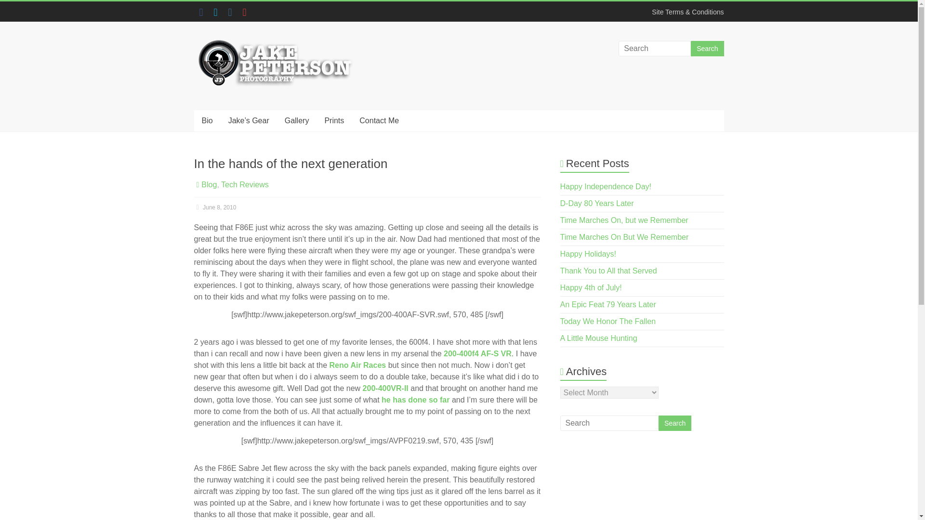 Image resolution: width=925 pixels, height=520 pixels. I want to click on Happy 4th of July!, so click(591, 287).